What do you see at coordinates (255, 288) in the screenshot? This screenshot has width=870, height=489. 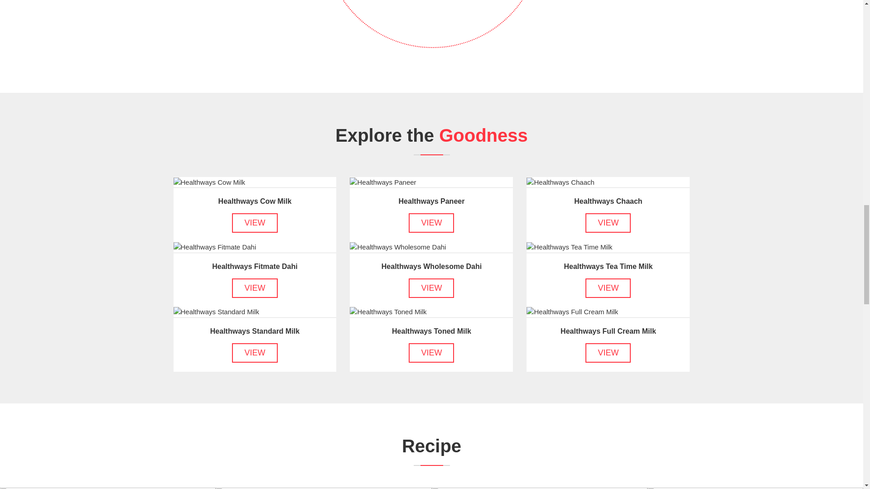 I see `VIEW` at bounding box center [255, 288].